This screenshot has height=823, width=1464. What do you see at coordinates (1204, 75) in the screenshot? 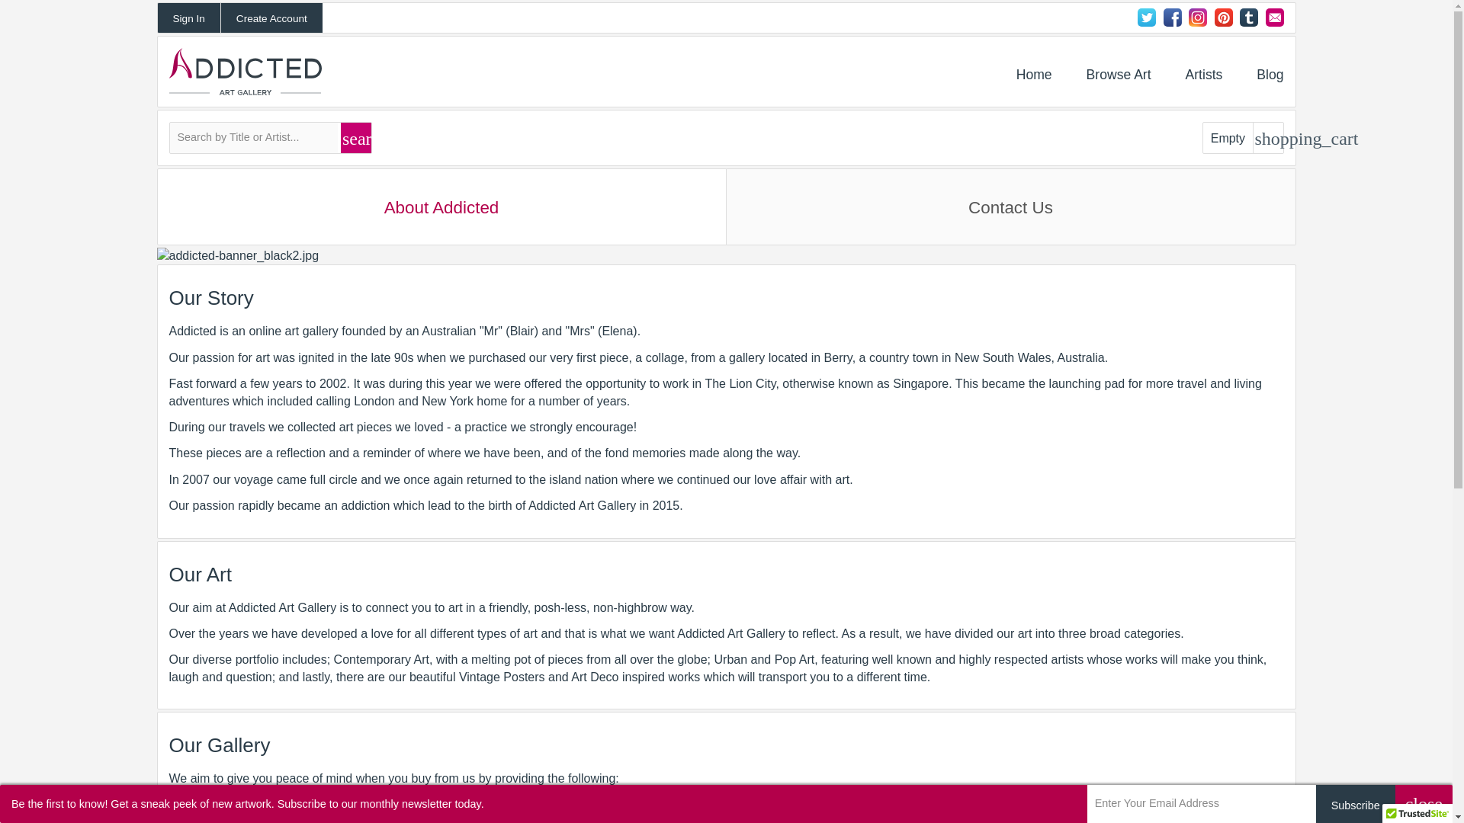
I see `Artists` at bounding box center [1204, 75].